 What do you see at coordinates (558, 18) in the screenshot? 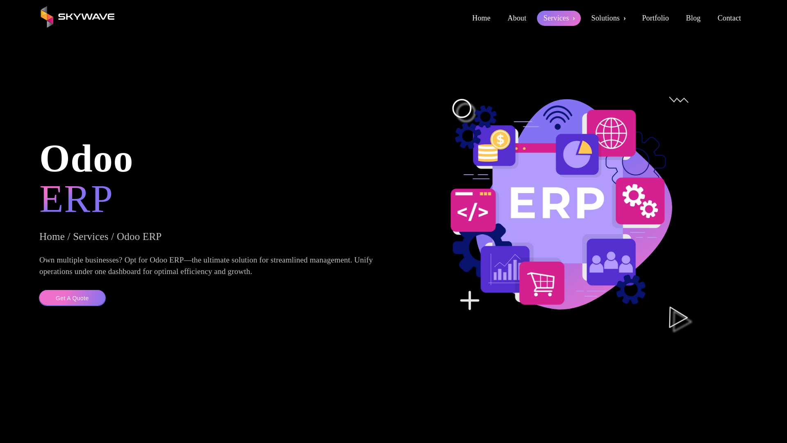
I see `Services` at bounding box center [558, 18].